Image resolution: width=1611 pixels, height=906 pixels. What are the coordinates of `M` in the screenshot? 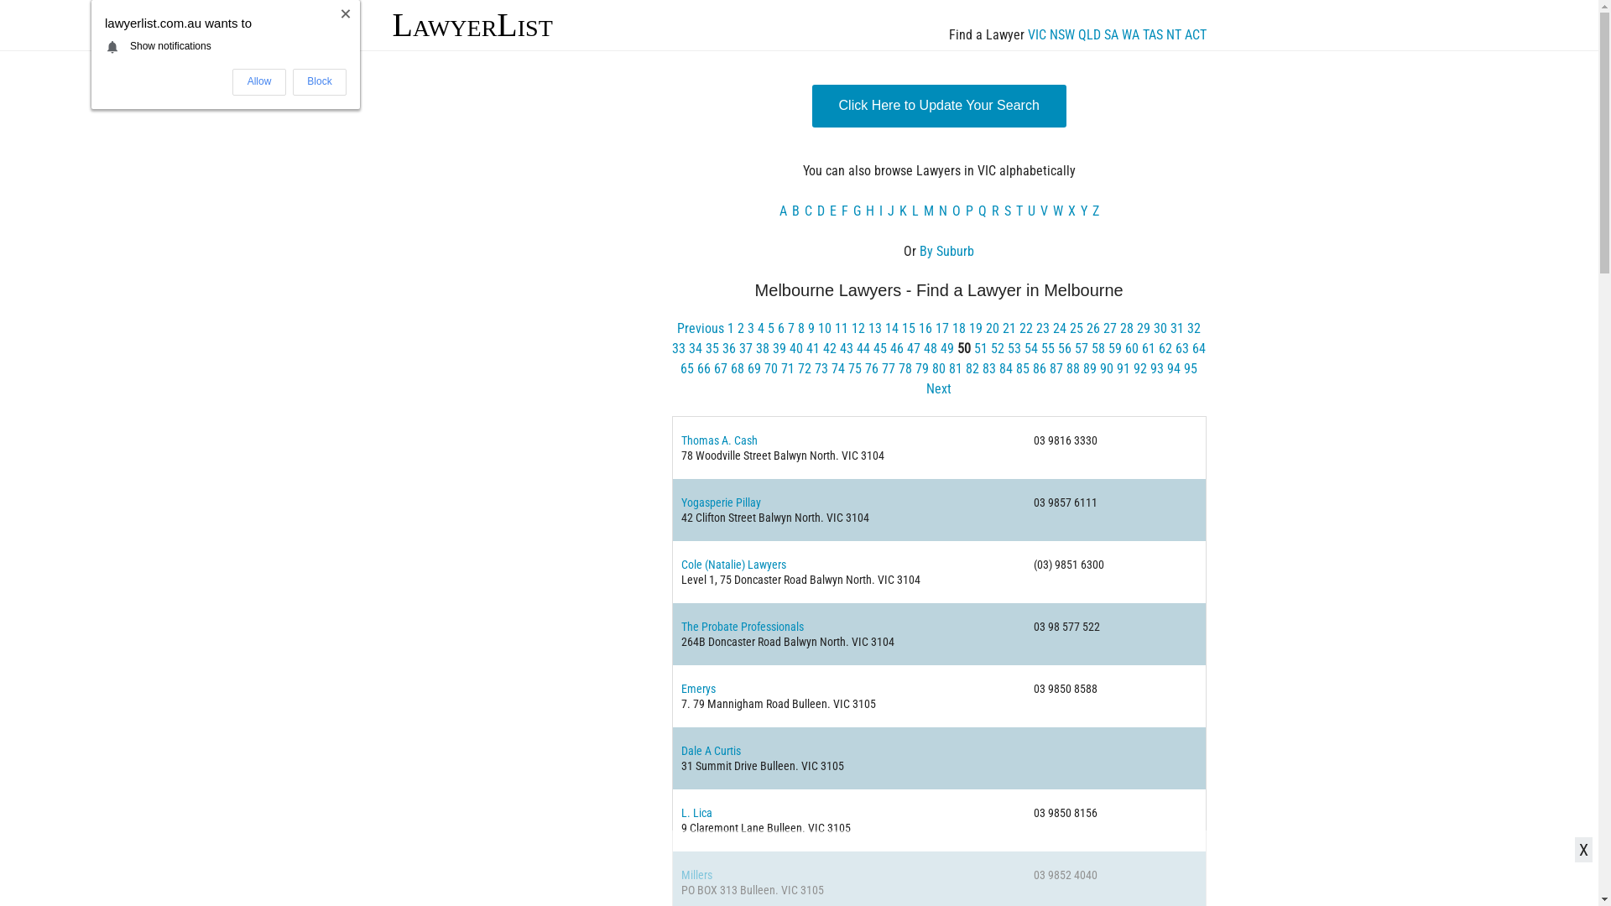 It's located at (929, 211).